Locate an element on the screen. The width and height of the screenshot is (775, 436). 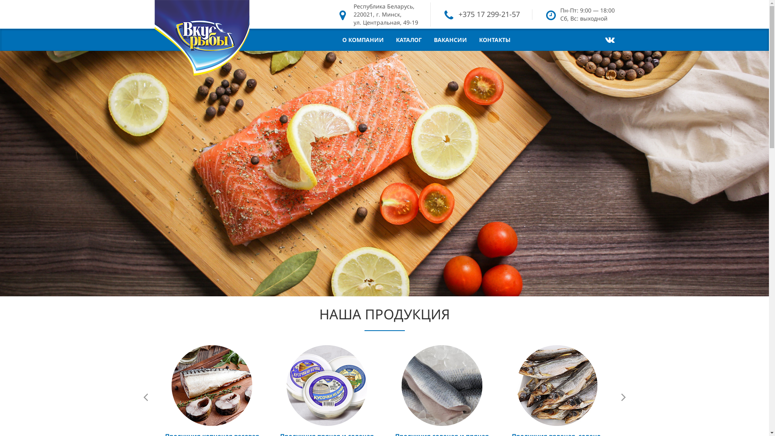
Previous is located at coordinates (146, 397).